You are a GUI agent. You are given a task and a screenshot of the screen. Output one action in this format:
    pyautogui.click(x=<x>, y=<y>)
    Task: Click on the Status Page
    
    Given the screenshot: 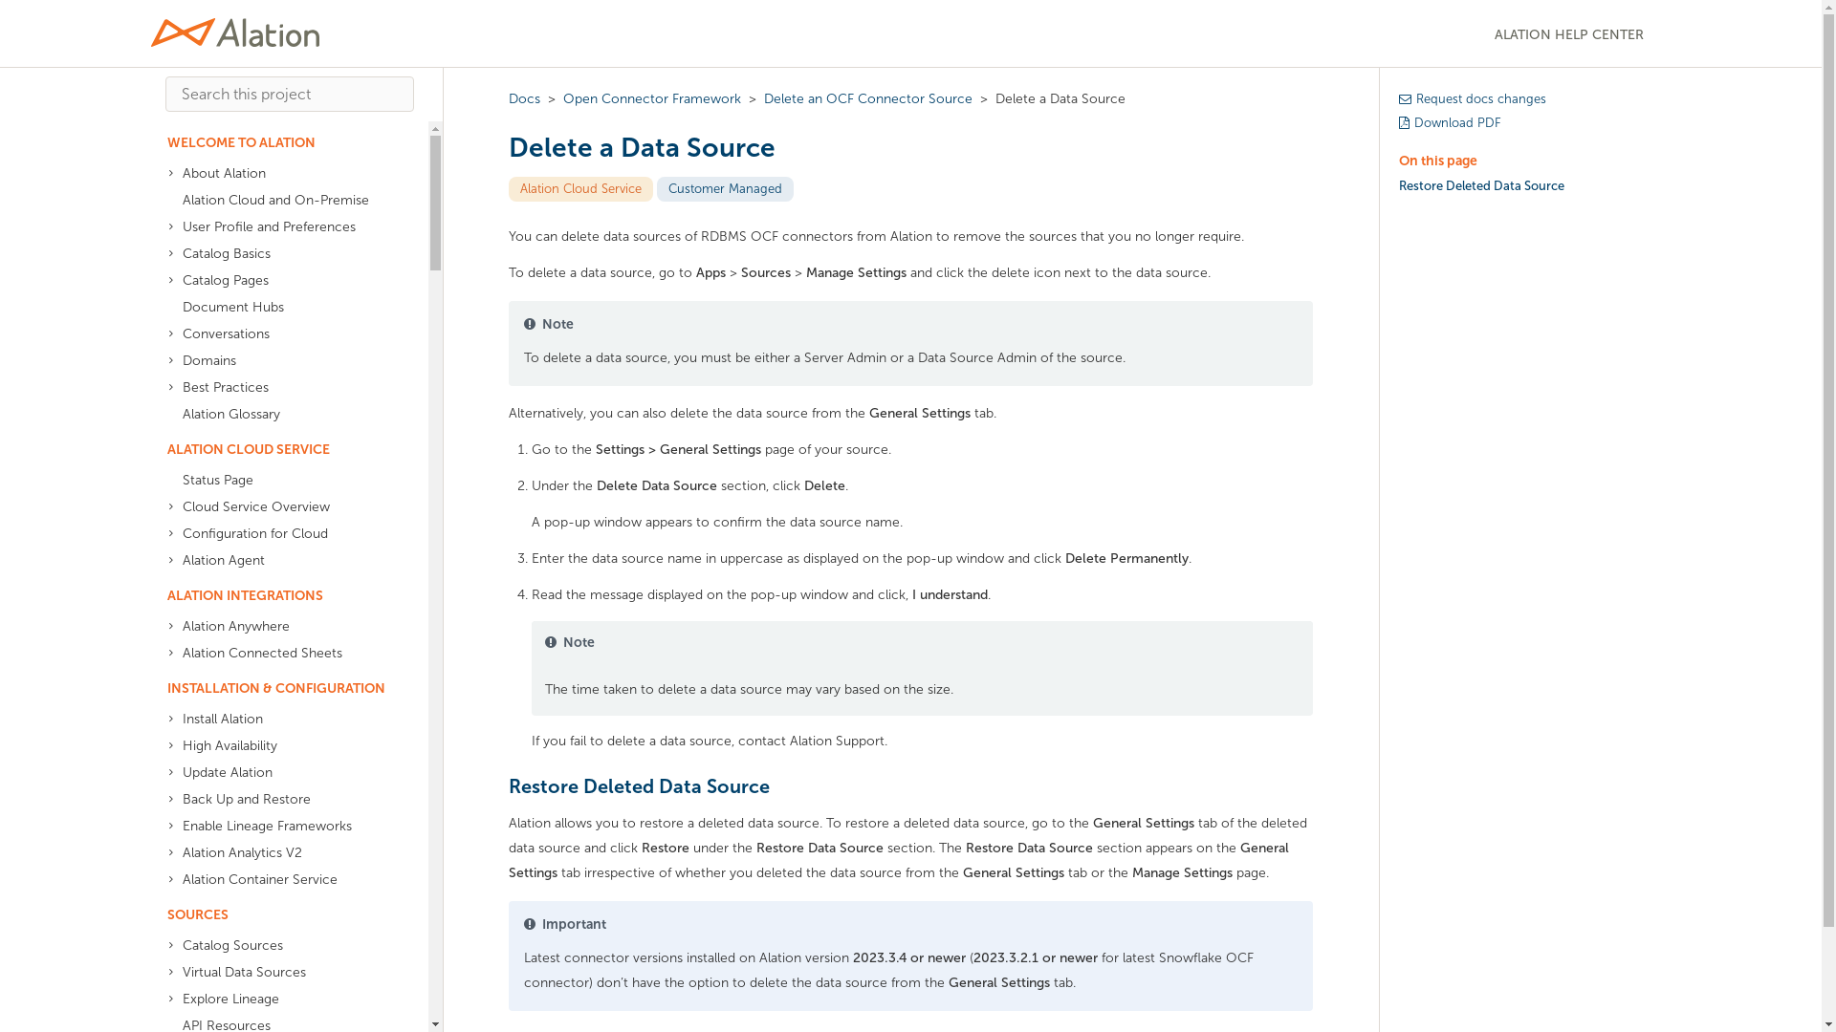 What is the action you would take?
    pyautogui.click(x=281, y=481)
    